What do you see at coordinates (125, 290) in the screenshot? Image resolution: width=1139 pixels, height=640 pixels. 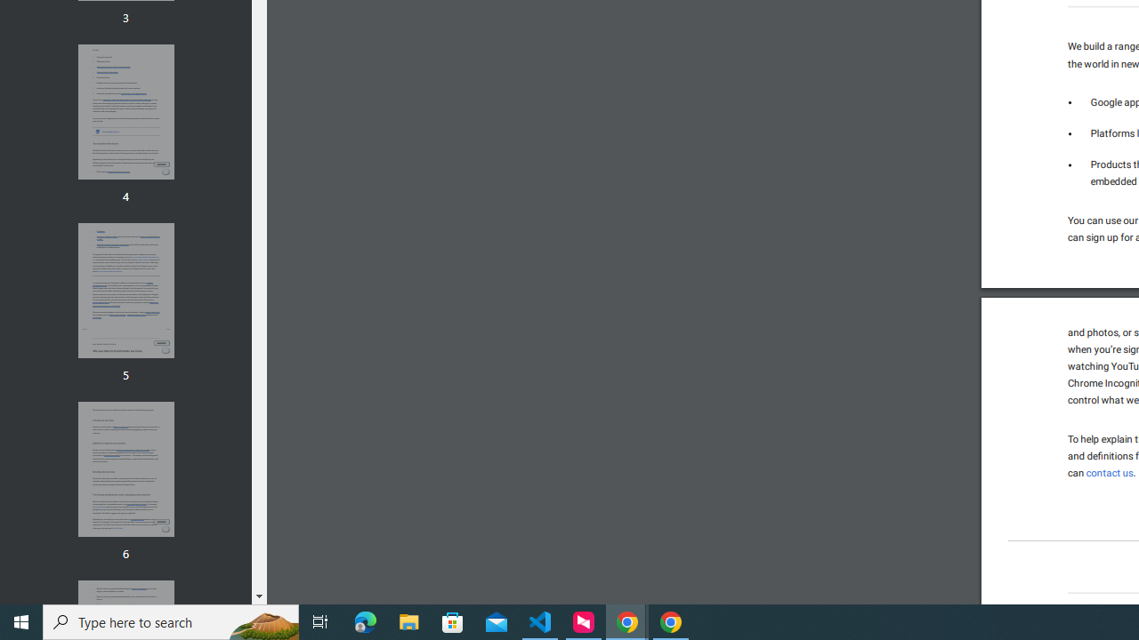 I see `Thumbnail for page 5` at bounding box center [125, 290].